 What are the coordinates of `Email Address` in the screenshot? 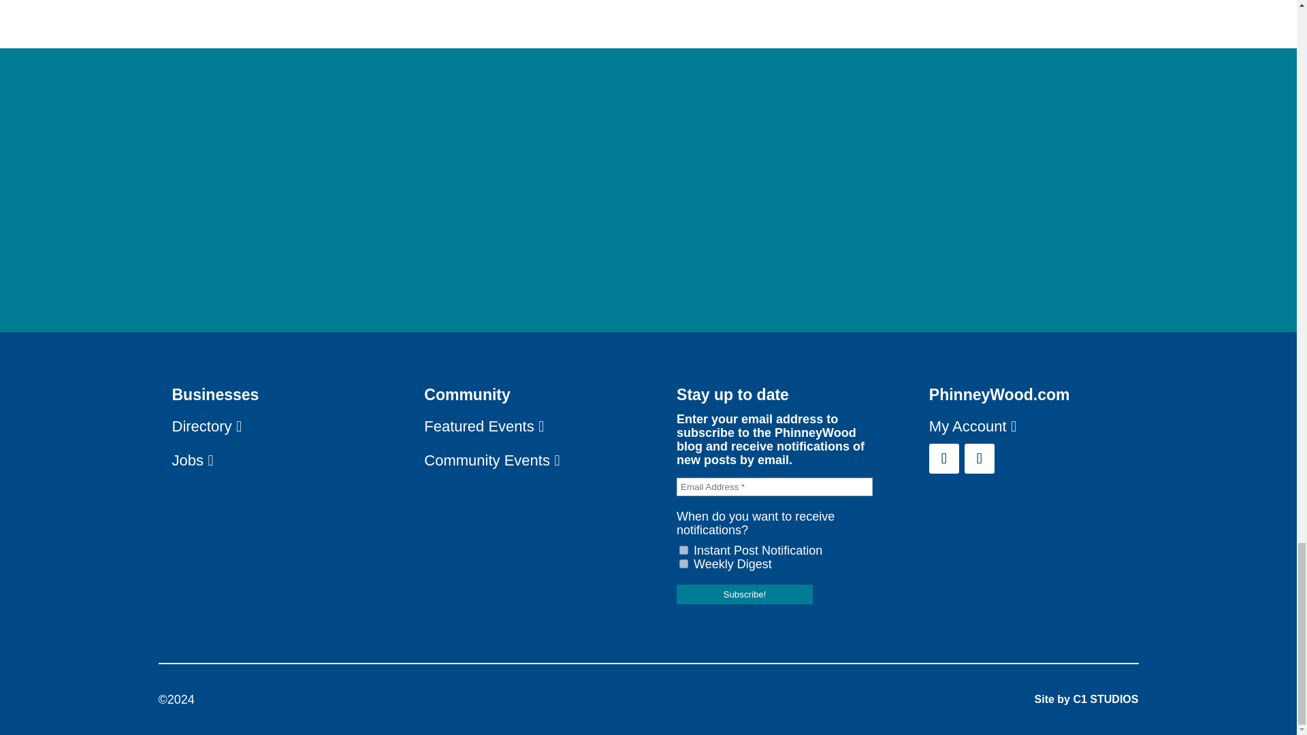 It's located at (775, 487).